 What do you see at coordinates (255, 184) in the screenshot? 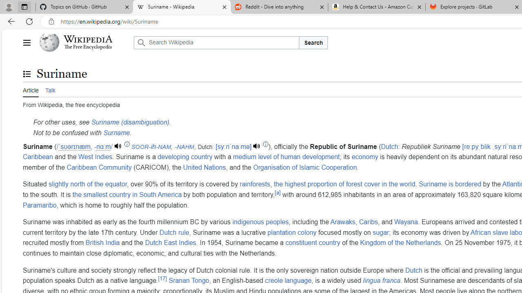
I see `rainforests` at bounding box center [255, 184].